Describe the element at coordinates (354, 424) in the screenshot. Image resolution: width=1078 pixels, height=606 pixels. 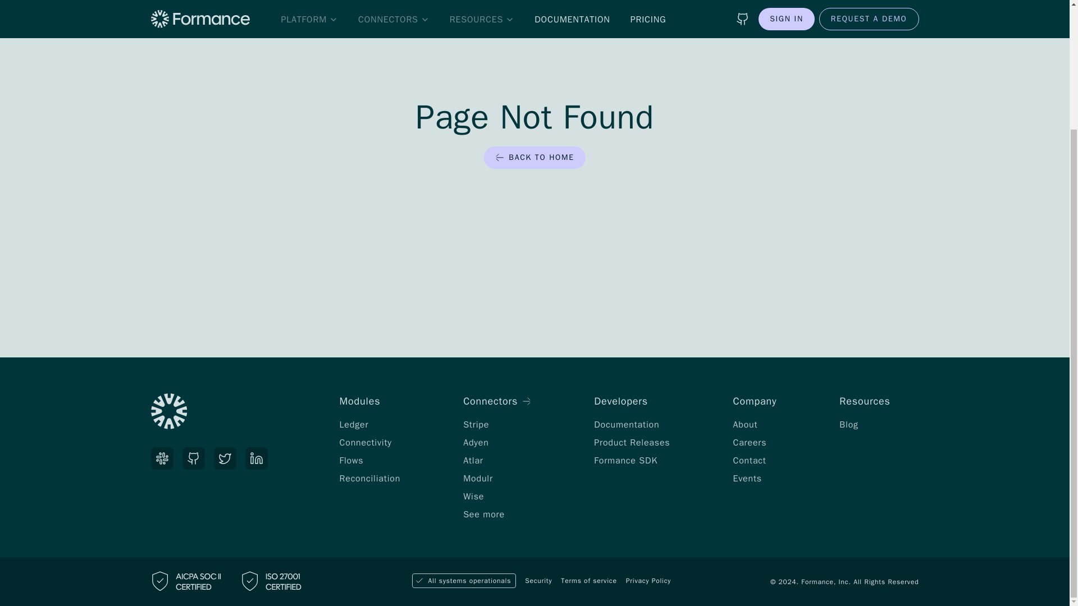
I see `Ledger` at that location.